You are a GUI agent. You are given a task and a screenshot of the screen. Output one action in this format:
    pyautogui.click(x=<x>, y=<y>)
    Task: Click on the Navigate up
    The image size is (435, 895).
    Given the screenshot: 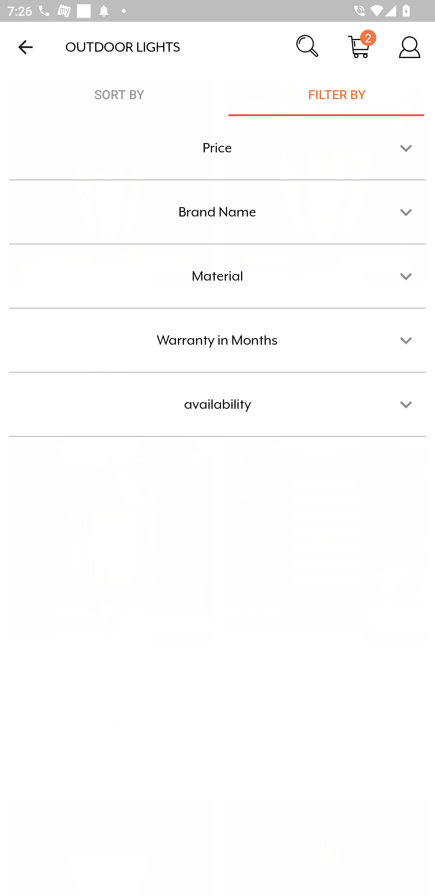 What is the action you would take?
    pyautogui.click(x=25, y=47)
    